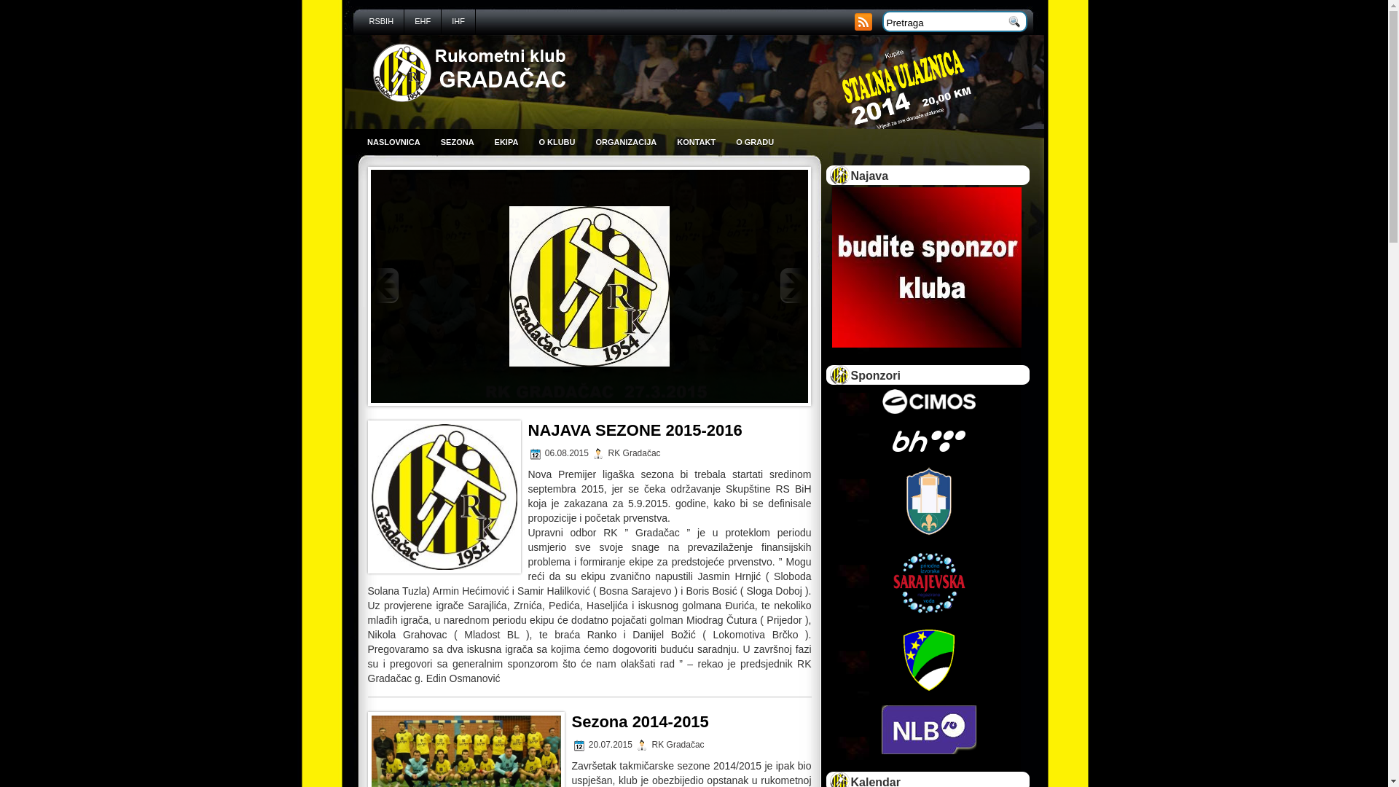  I want to click on Vlada TK, so click(929, 660).